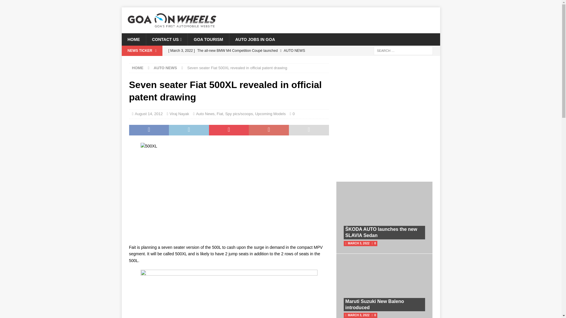  Describe the element at coordinates (133, 39) in the screenshot. I see `HOME` at that location.